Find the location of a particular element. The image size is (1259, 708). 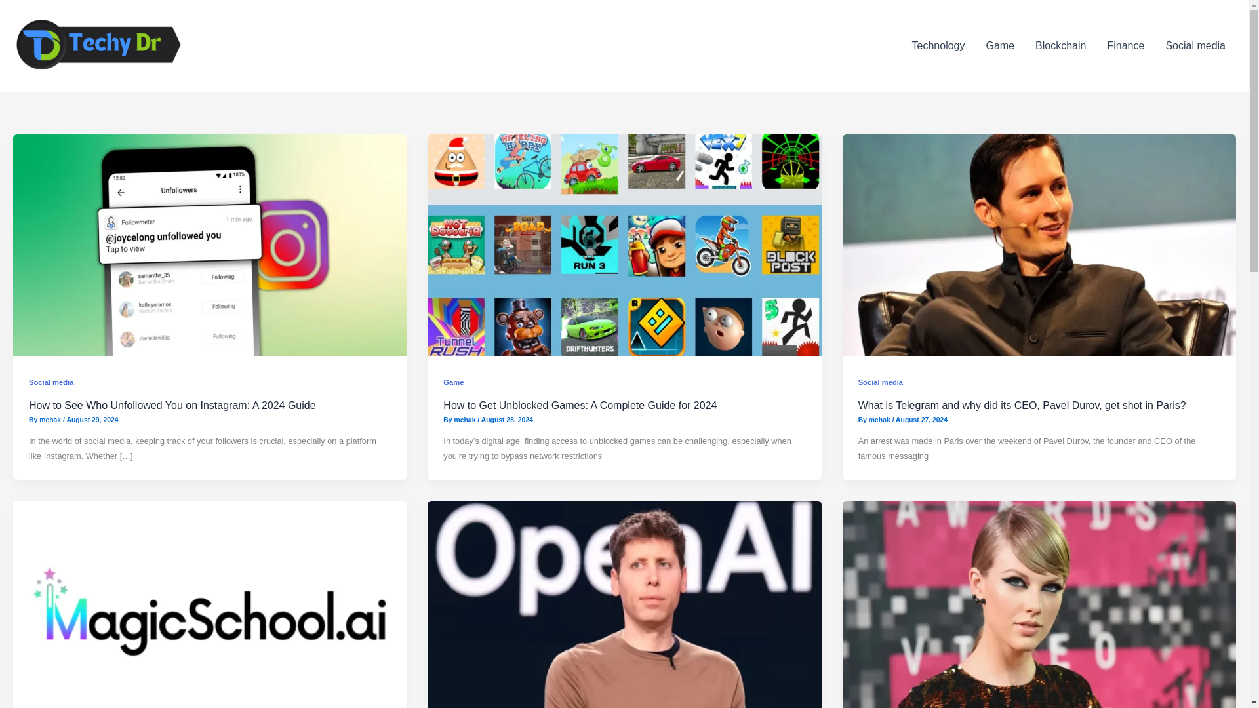

View all posts by mehak is located at coordinates (51, 420).